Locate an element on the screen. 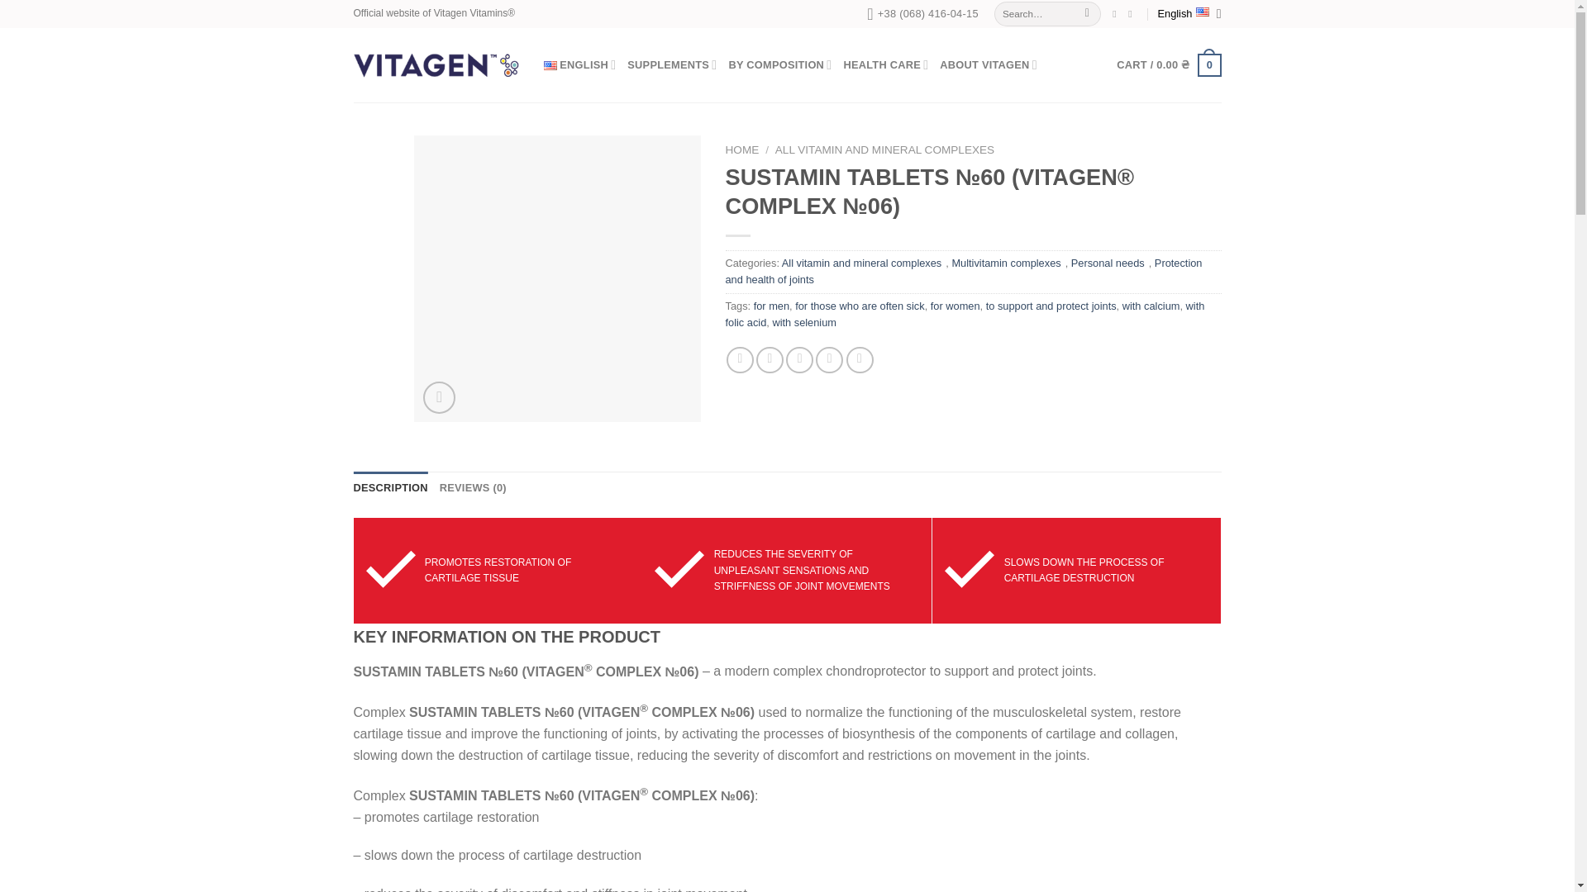 This screenshot has height=892, width=1587. Search is located at coordinates (1088, 14).